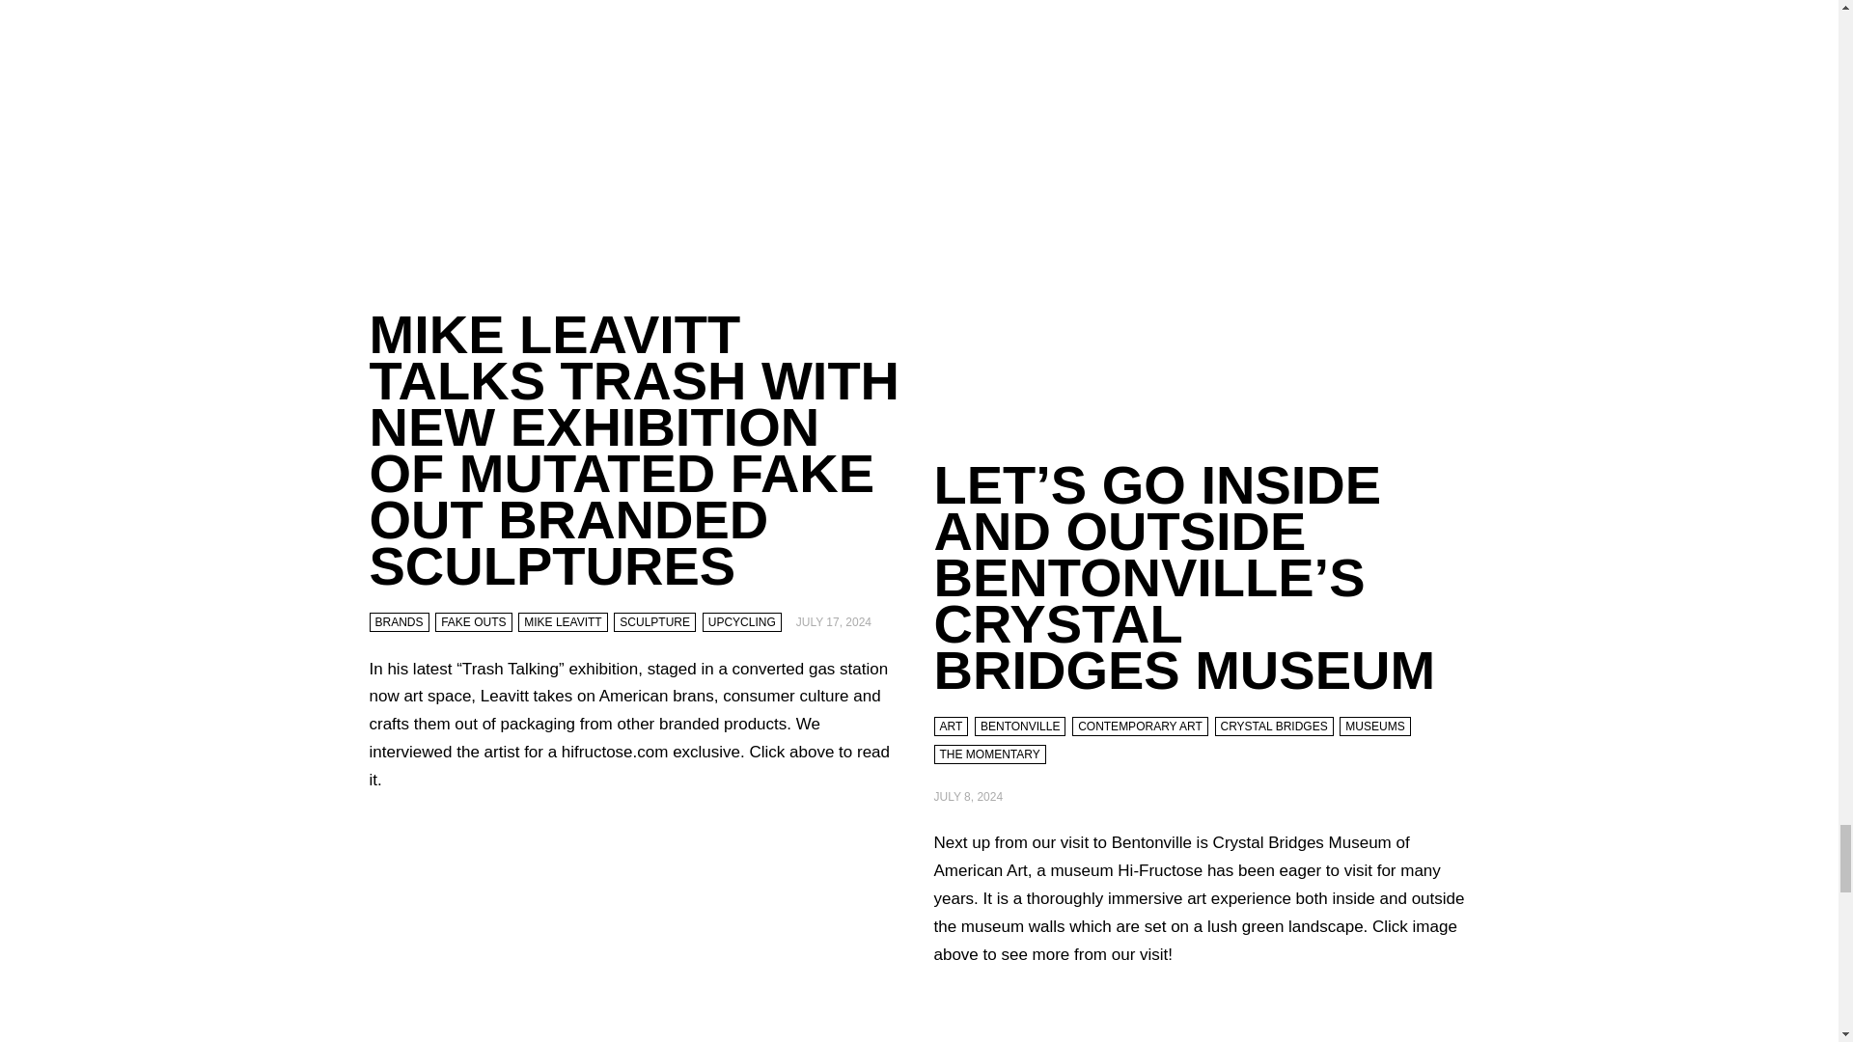 Image resolution: width=1853 pixels, height=1042 pixels. What do you see at coordinates (990, 754) in the screenshot?
I see `THE MOMENTARY` at bounding box center [990, 754].